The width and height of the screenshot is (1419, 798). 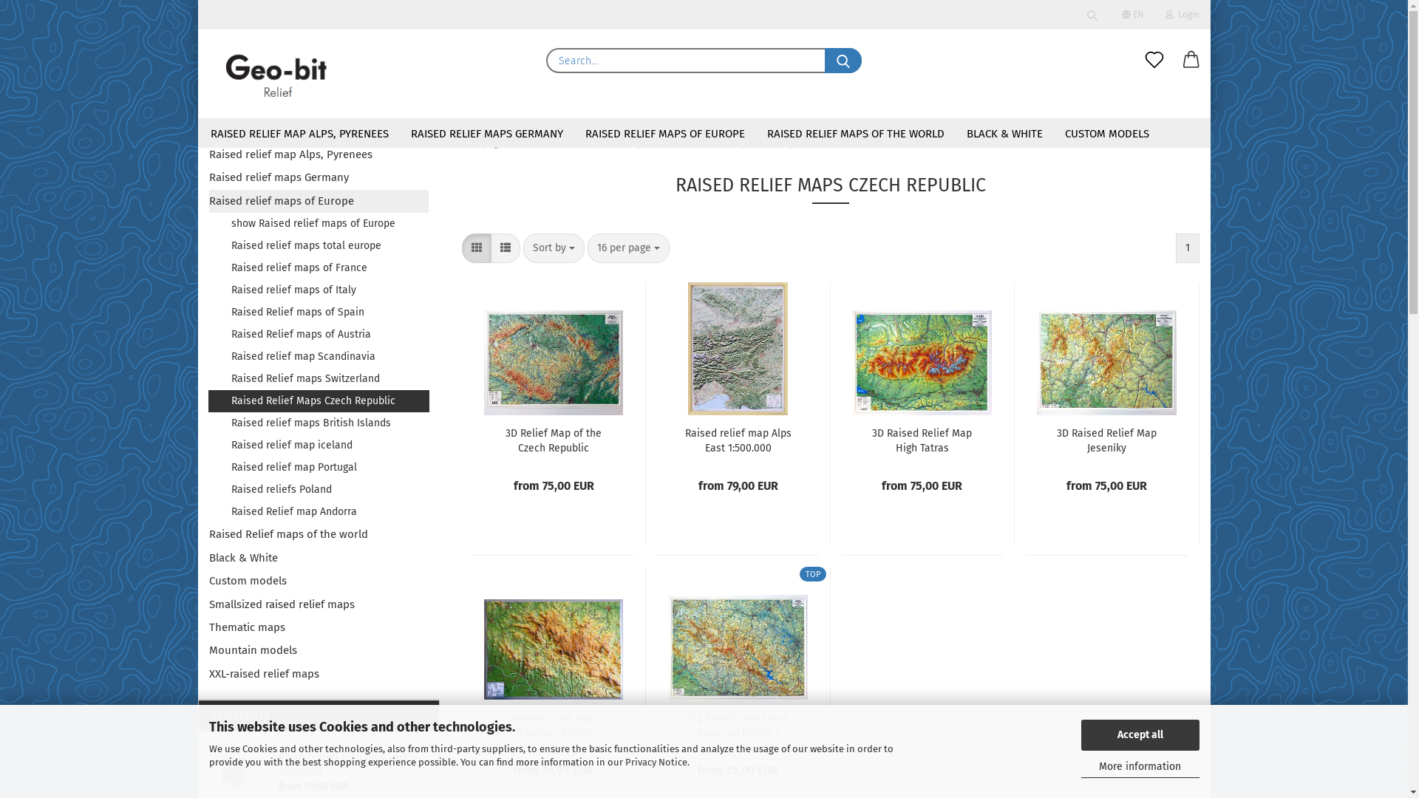 What do you see at coordinates (319, 201) in the screenshot?
I see `Raised relief maps of Europe` at bounding box center [319, 201].